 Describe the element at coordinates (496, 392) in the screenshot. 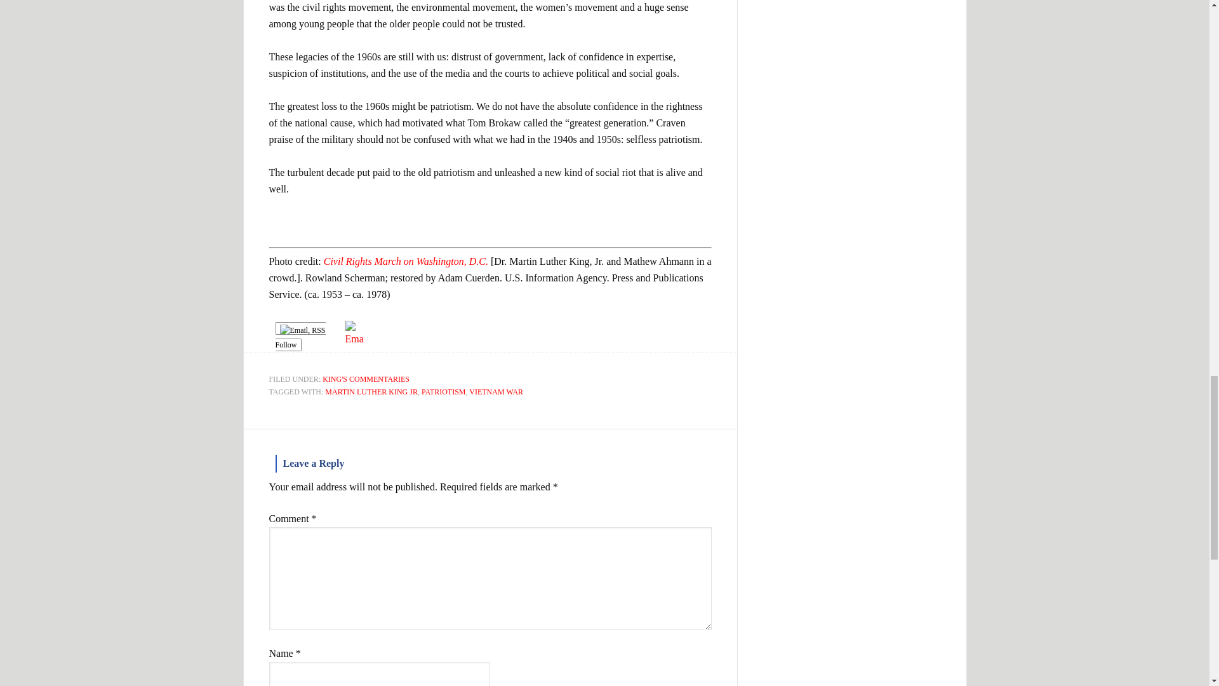

I see `VIETNAM WAR` at that location.